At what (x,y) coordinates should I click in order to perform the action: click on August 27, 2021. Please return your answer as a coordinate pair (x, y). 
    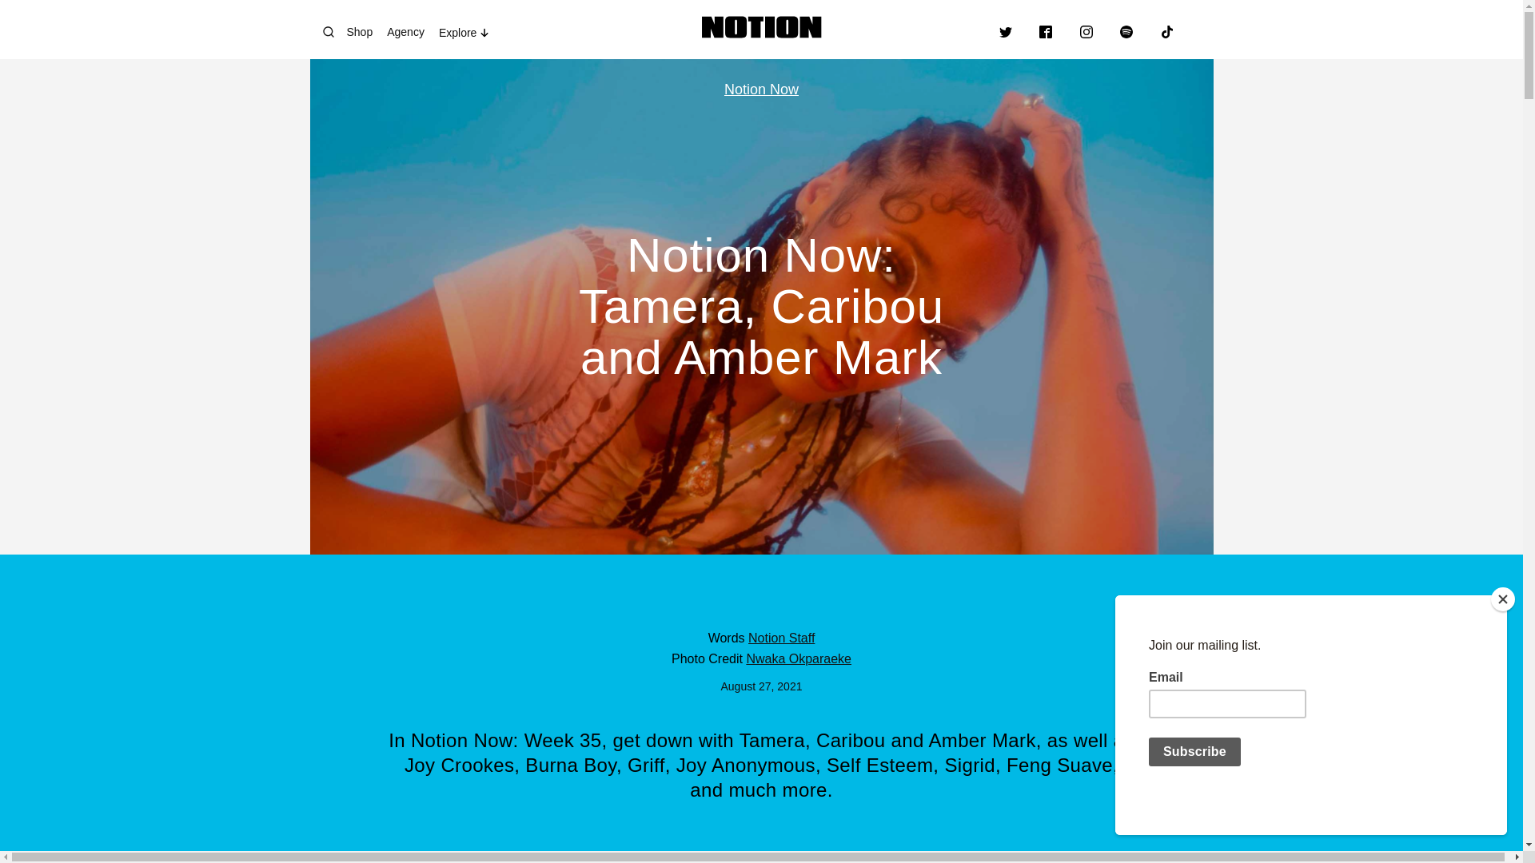
    Looking at the image, I should click on (762, 686).